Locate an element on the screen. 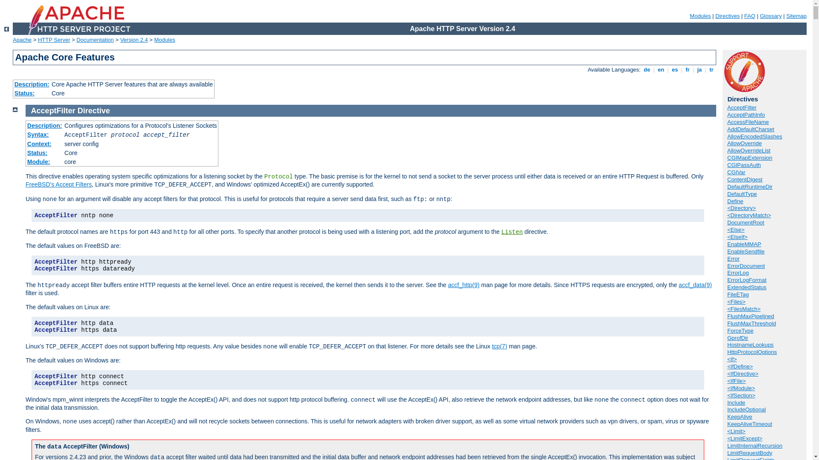 The image size is (819, 460). <IfSection> is located at coordinates (741, 395).